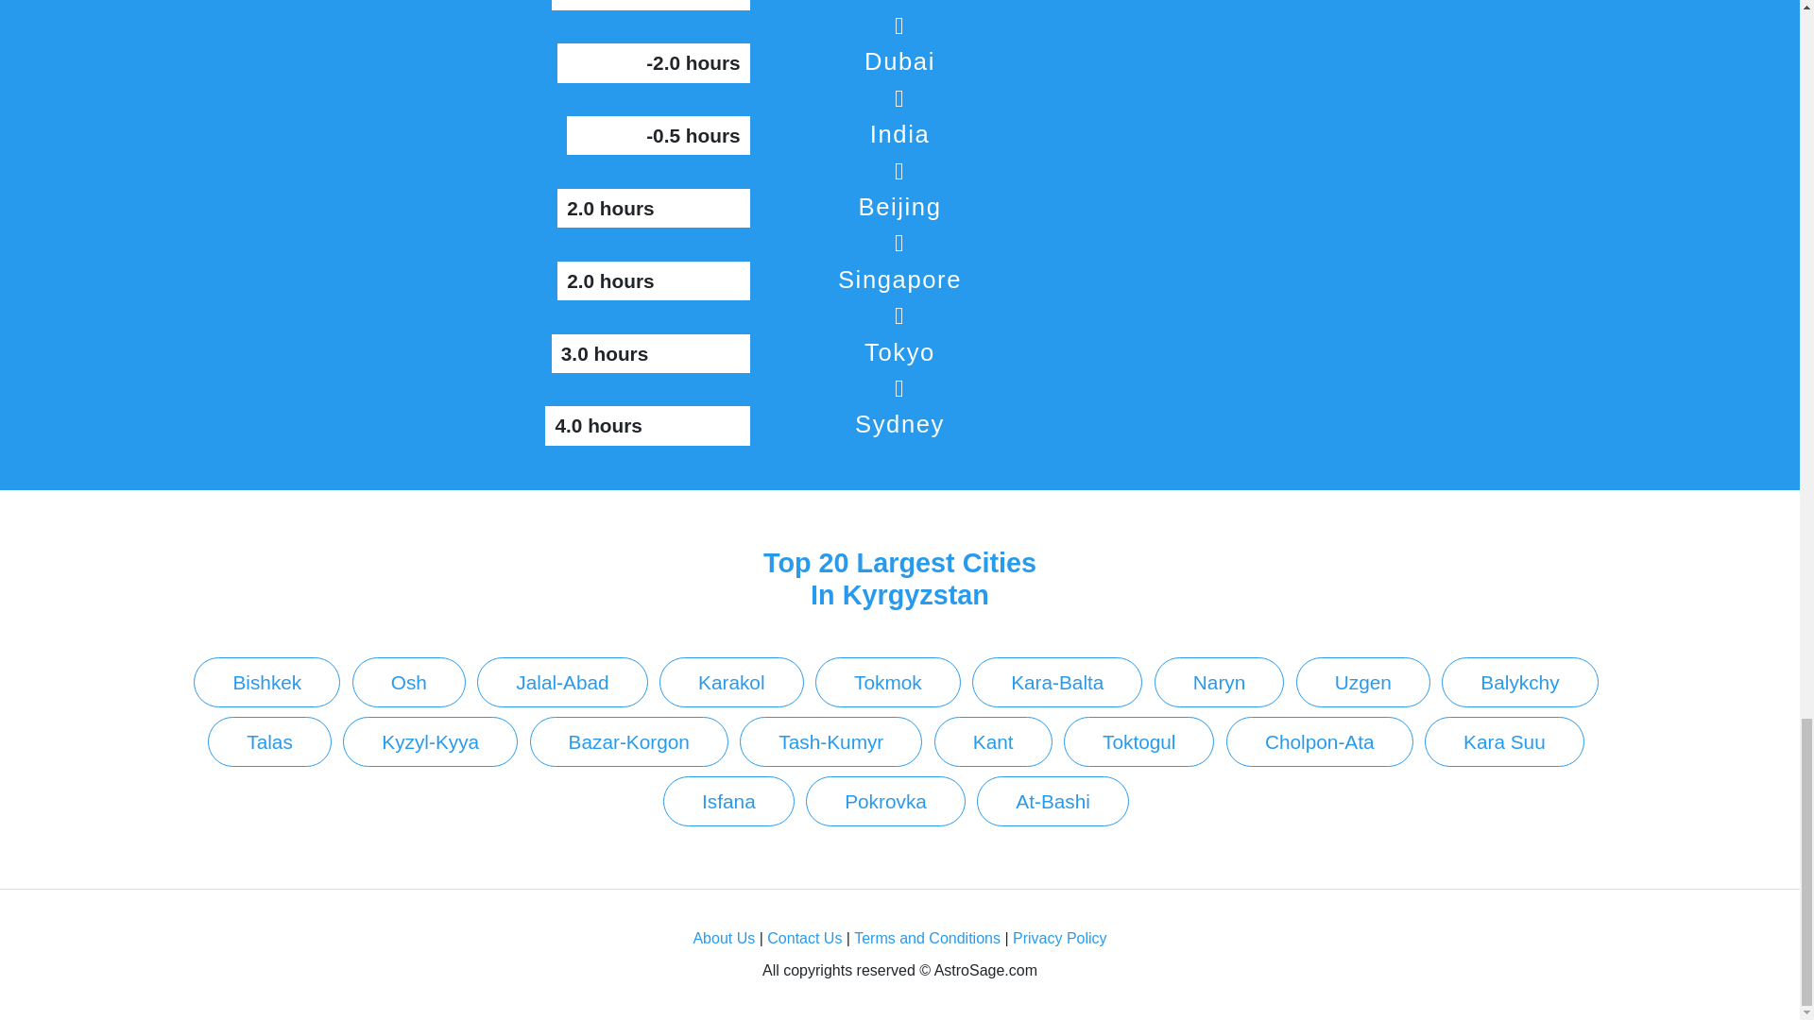 This screenshot has width=1814, height=1020. I want to click on Jalal-Abad, so click(561, 682).